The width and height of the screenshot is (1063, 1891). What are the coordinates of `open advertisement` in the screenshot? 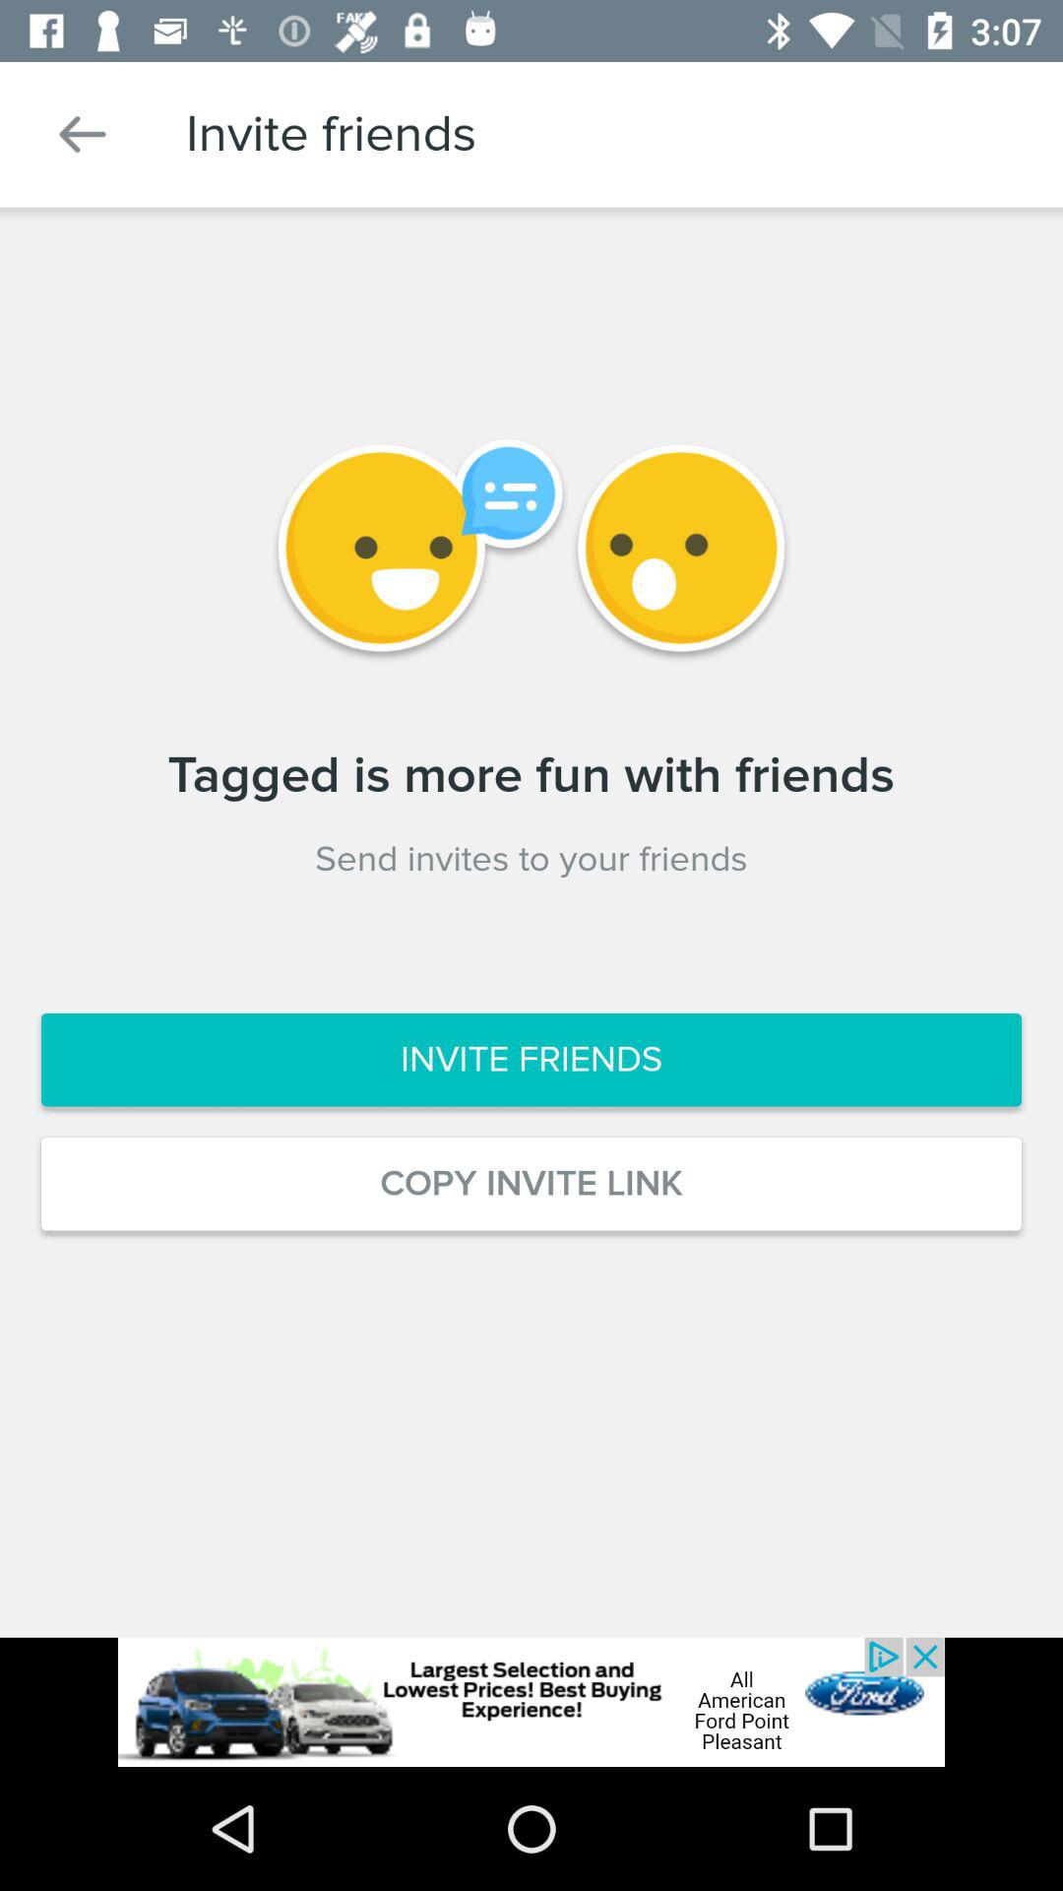 It's located at (531, 1702).